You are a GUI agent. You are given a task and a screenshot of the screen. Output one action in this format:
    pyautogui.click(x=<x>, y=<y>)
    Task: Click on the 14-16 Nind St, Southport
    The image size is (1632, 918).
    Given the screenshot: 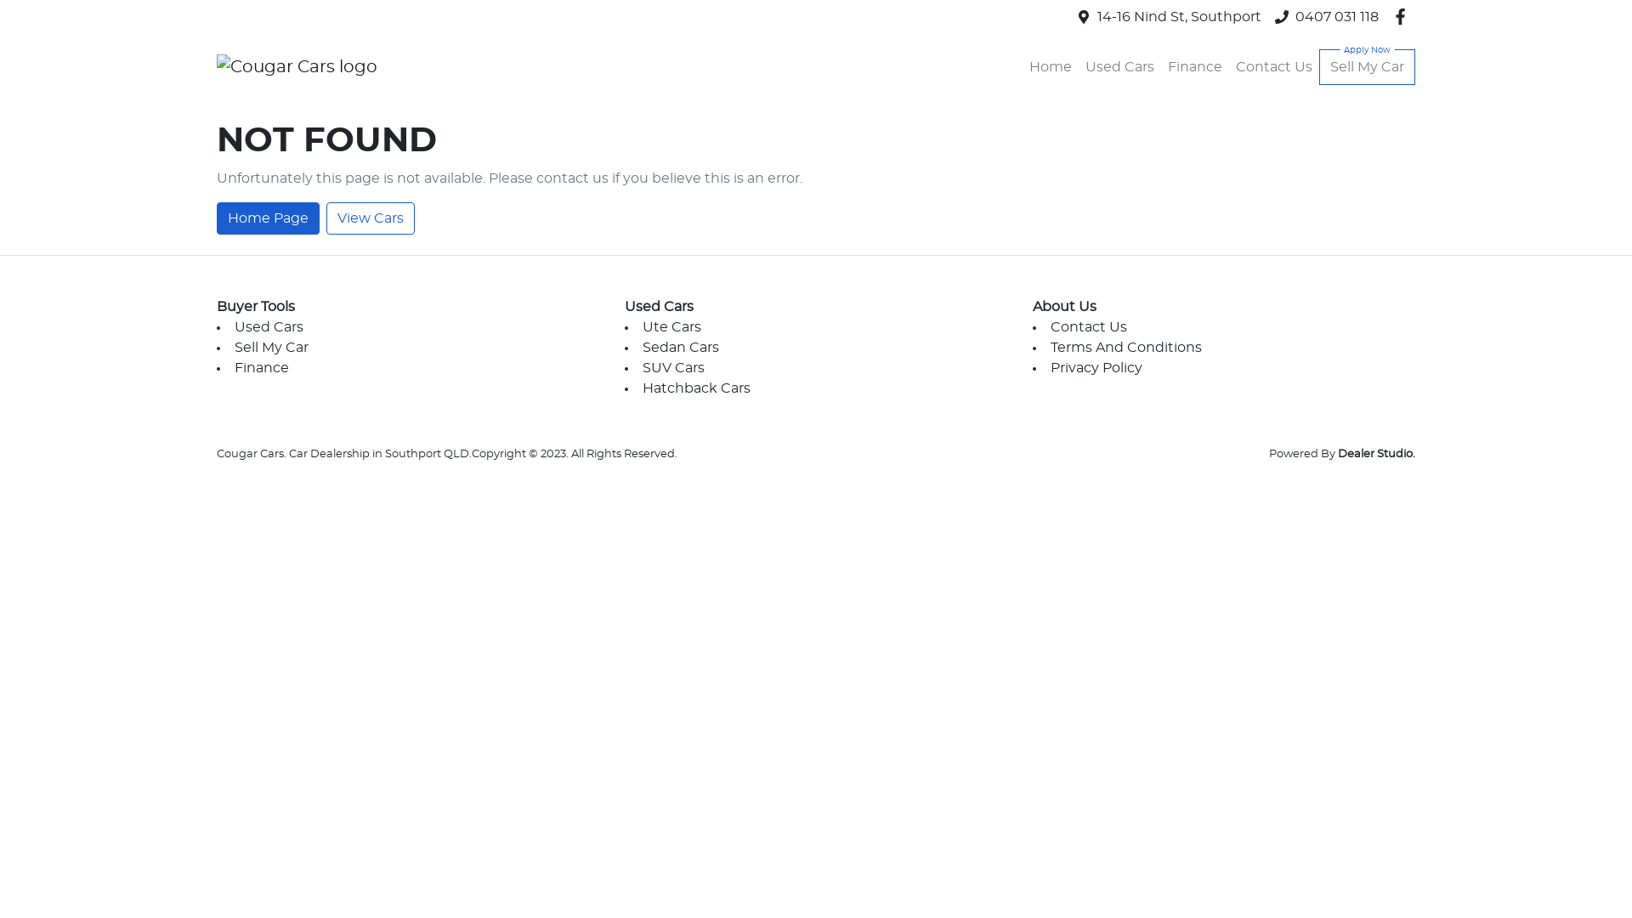 What is the action you would take?
    pyautogui.click(x=1180, y=17)
    